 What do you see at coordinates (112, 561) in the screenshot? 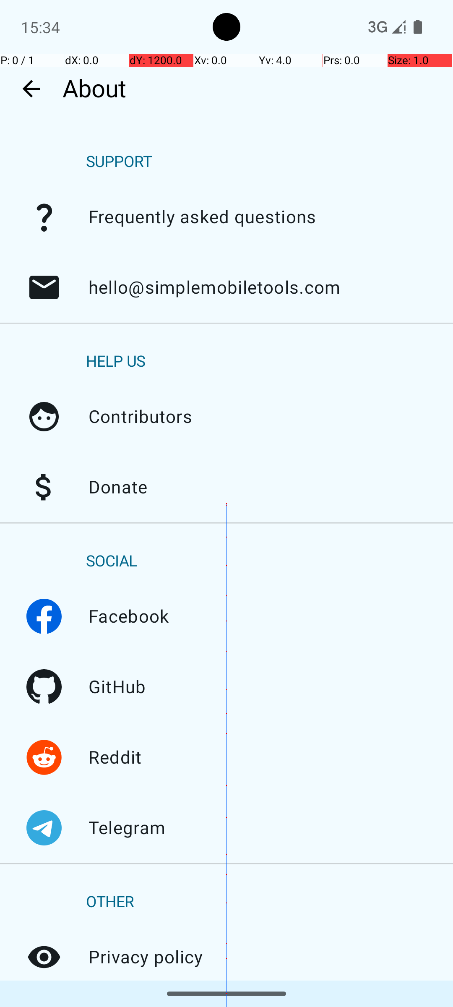
I see `SOCIAL` at bounding box center [112, 561].